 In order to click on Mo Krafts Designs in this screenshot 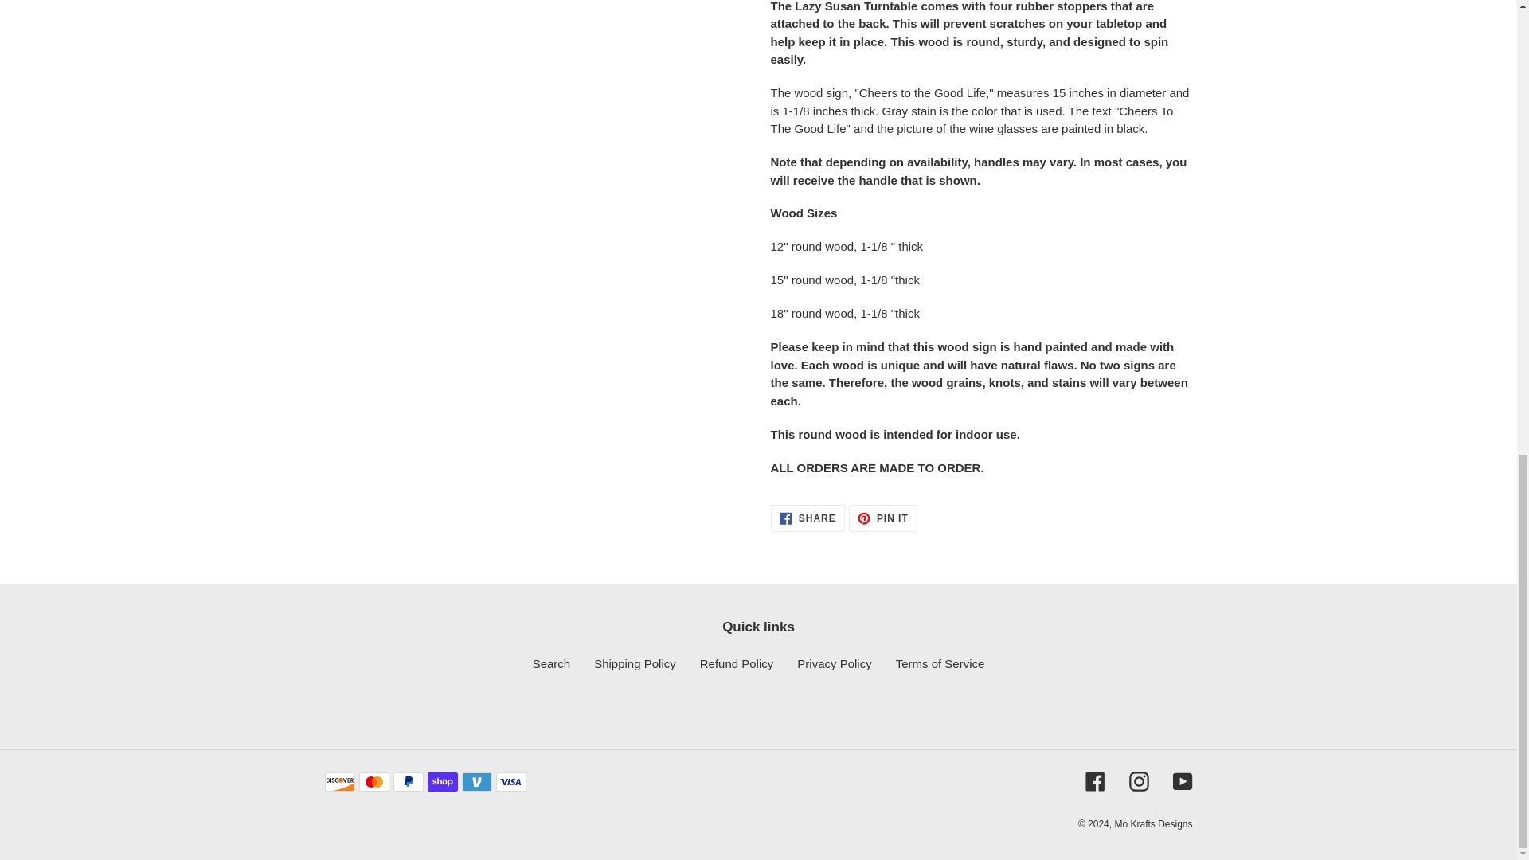, I will do `click(551, 664)`.